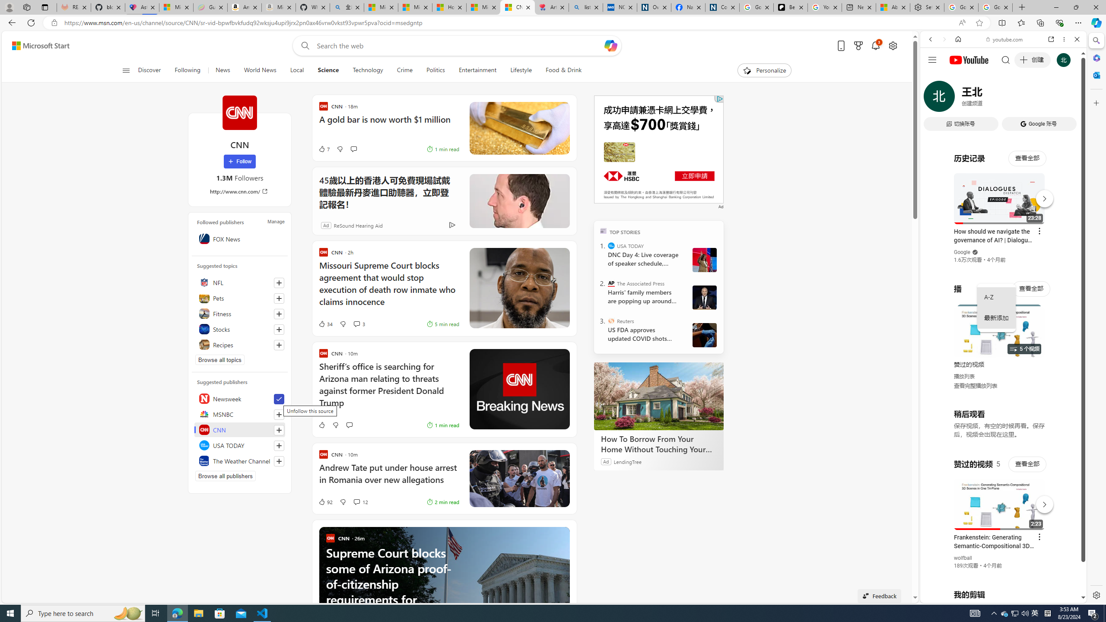 The image size is (1106, 622). I want to click on YouTube - YouTube, so click(1000, 426).